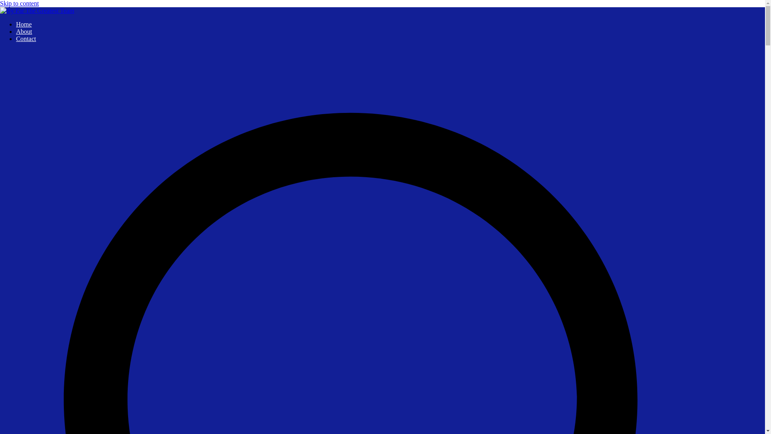  What do you see at coordinates (19, 3) in the screenshot?
I see `Skip to content` at bounding box center [19, 3].